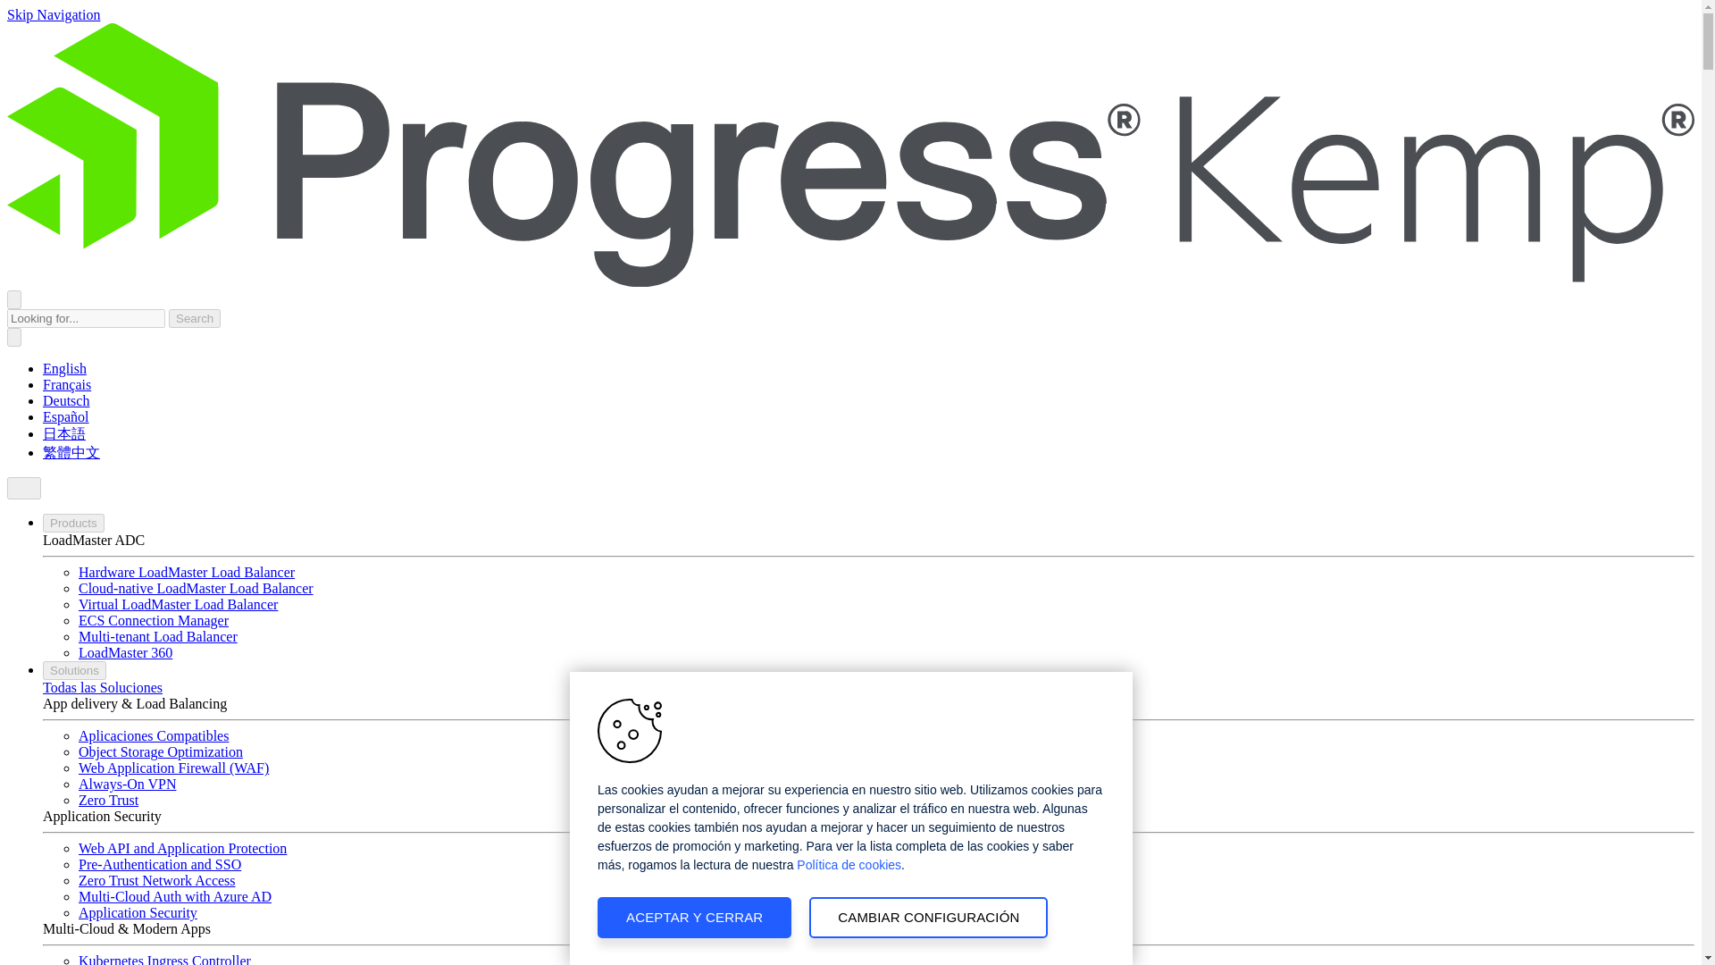 This screenshot has height=965, width=1715. I want to click on Solutions, so click(75, 670).